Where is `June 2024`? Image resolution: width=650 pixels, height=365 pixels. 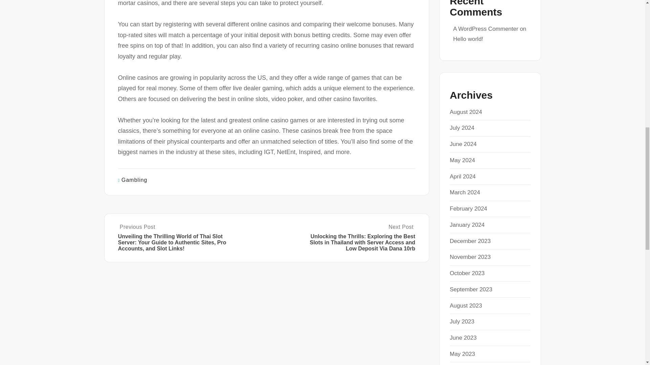 June 2024 is located at coordinates (463, 144).